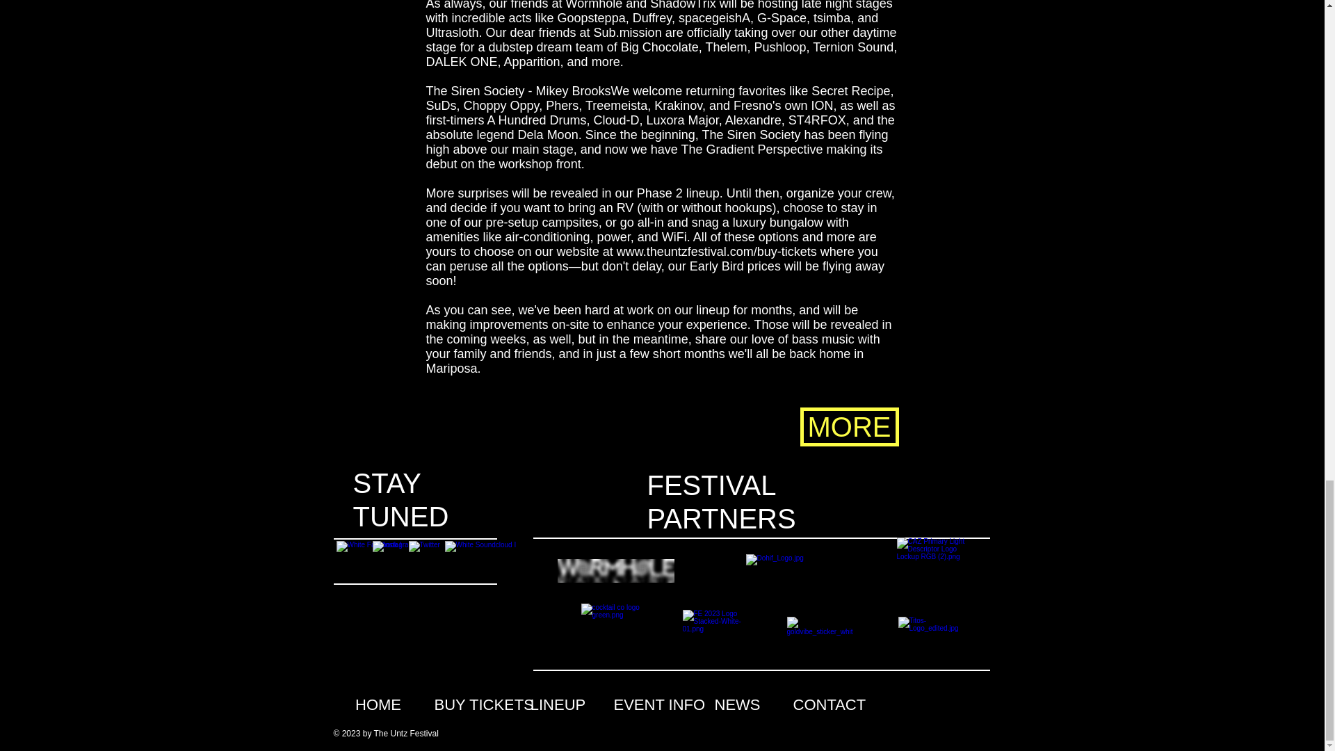 The width and height of the screenshot is (1335, 751). Describe the element at coordinates (826, 705) in the screenshot. I see `CONTACT` at that location.